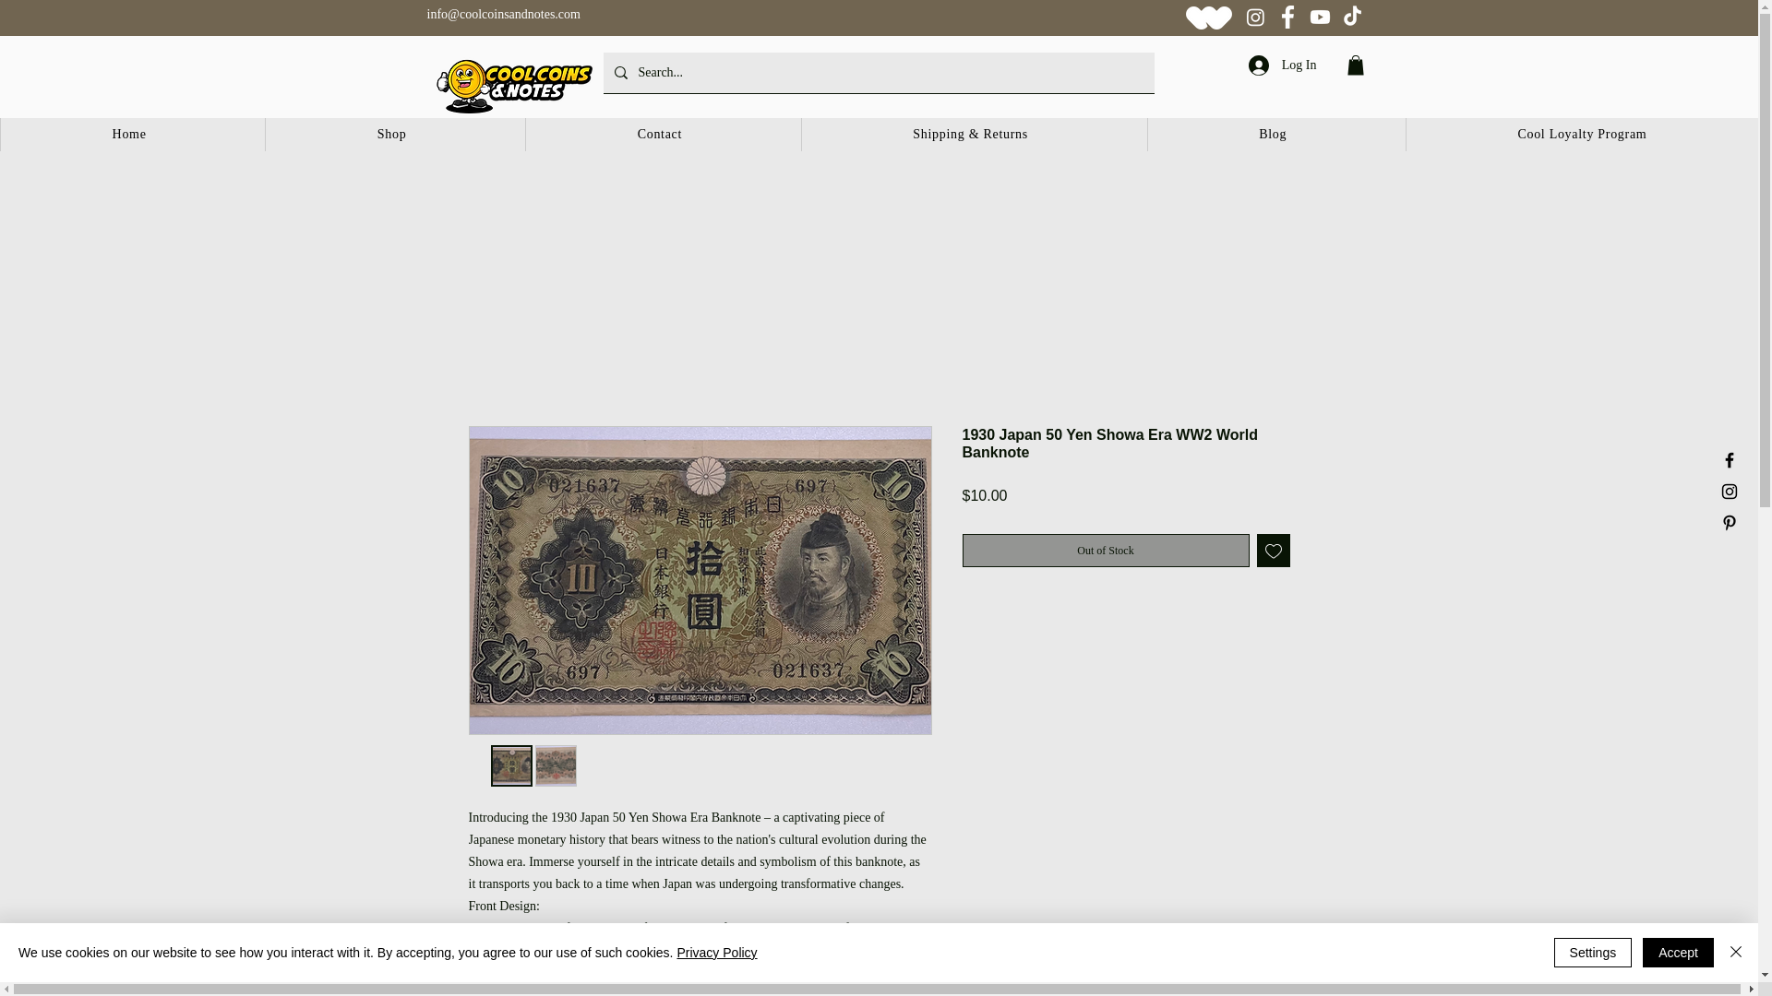  Describe the element at coordinates (1283, 65) in the screenshot. I see `Log In` at that location.